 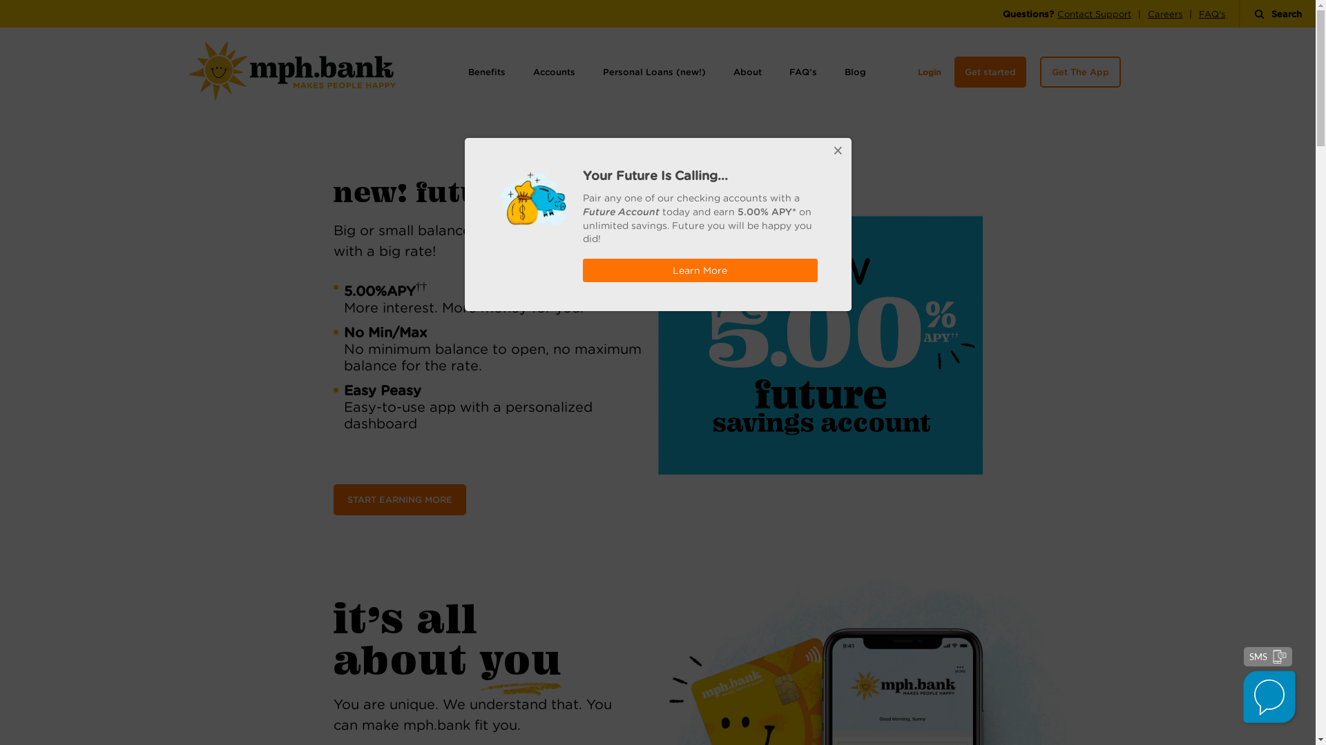 What do you see at coordinates (855, 72) in the screenshot?
I see `Blog` at bounding box center [855, 72].